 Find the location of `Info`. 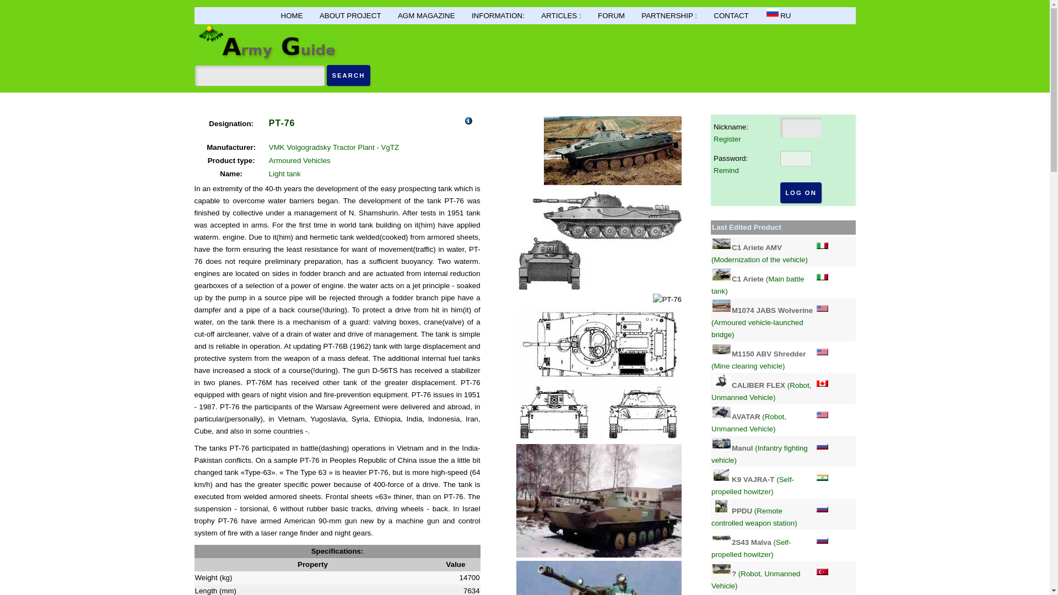

Info is located at coordinates (468, 120).